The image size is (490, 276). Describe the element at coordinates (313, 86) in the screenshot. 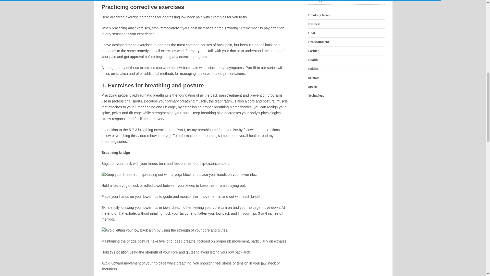

I see `Sports` at that location.